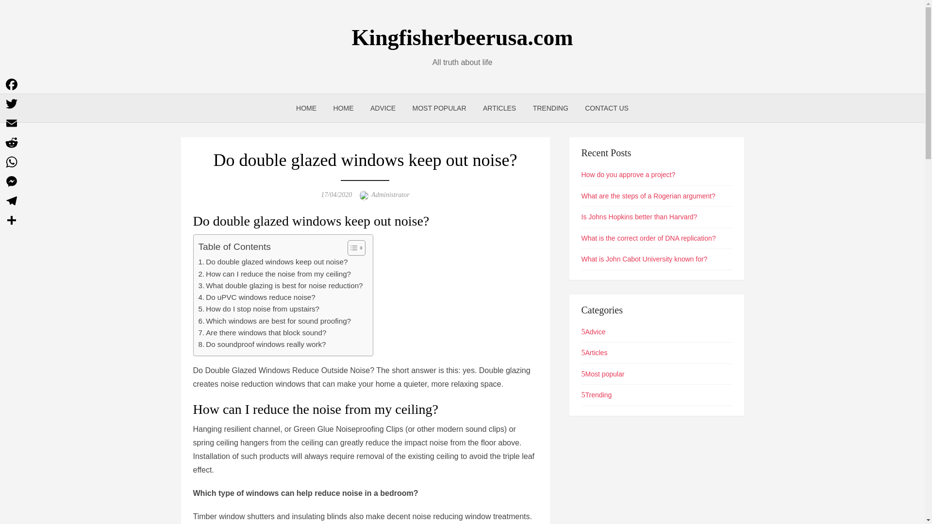 The image size is (932, 524). I want to click on Twitter, so click(12, 104).